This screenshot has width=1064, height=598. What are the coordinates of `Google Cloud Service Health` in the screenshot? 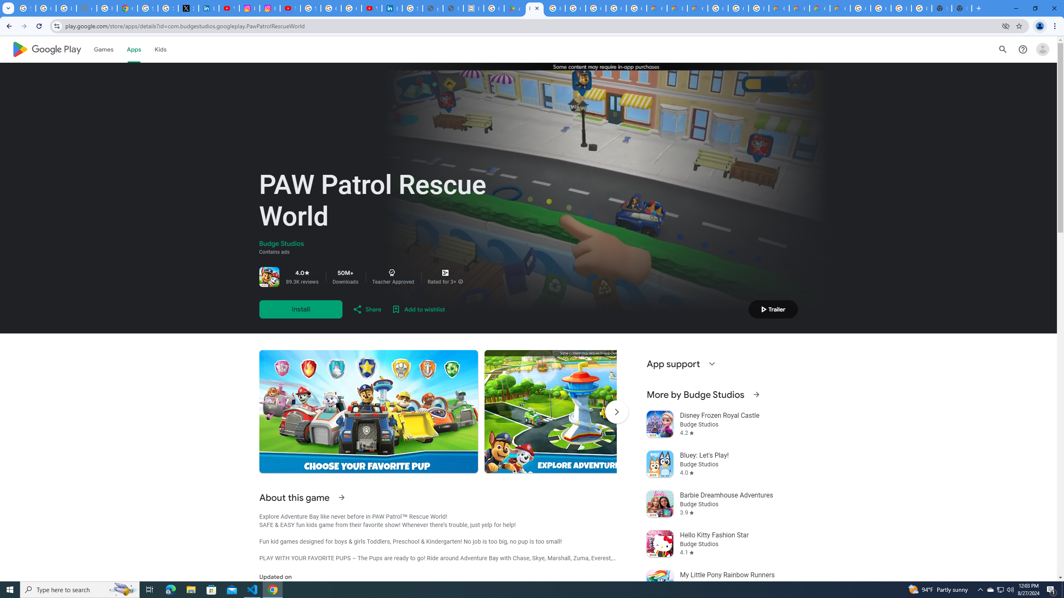 It's located at (840, 8).